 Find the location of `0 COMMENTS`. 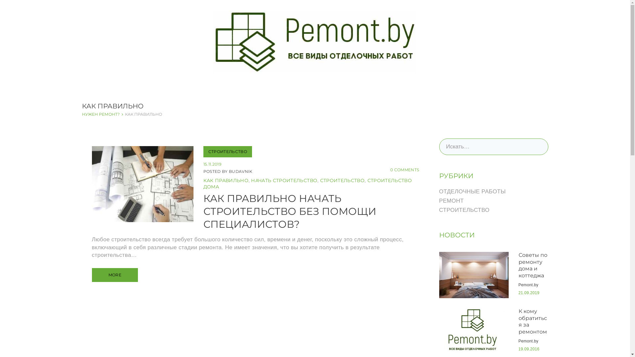

0 COMMENTS is located at coordinates (405, 170).